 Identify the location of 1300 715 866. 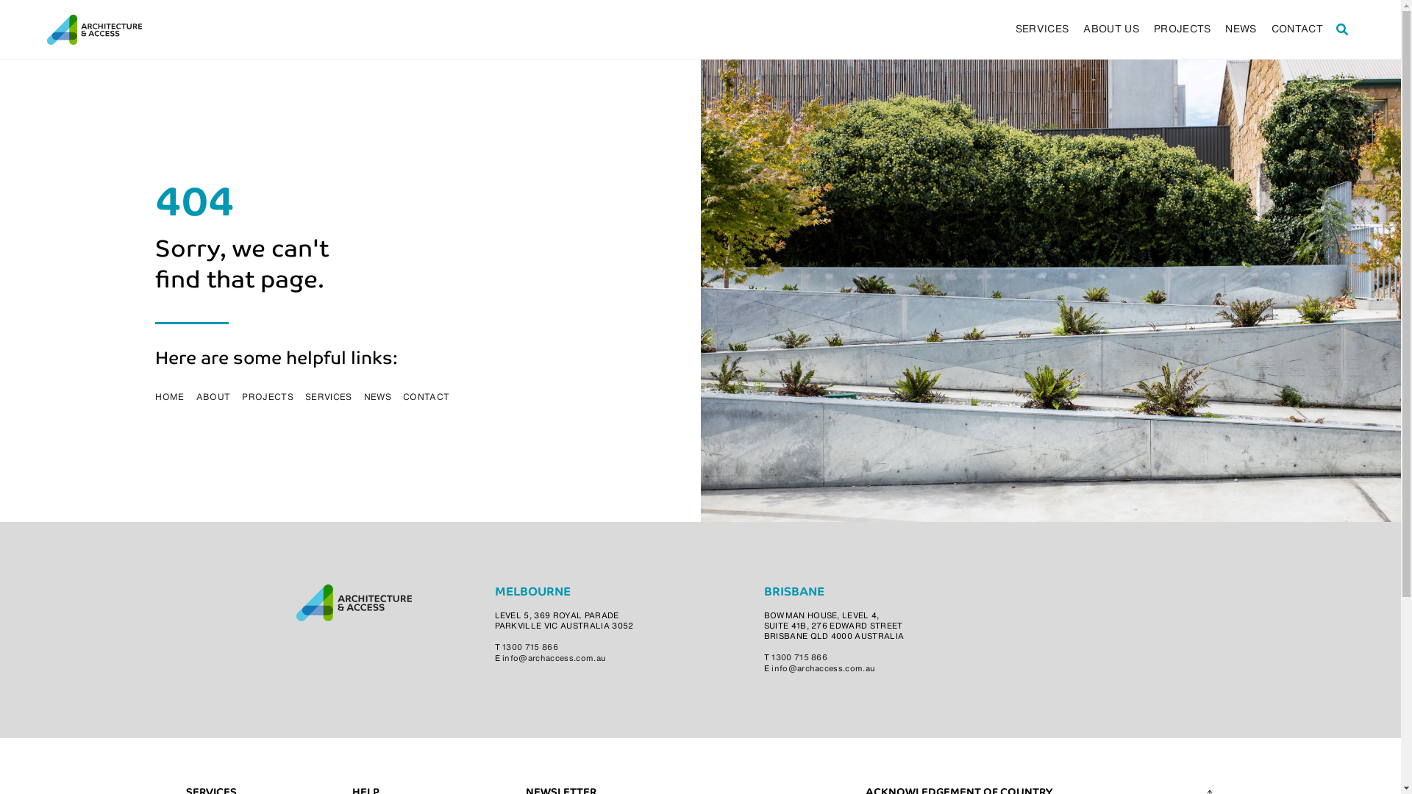
(530, 648).